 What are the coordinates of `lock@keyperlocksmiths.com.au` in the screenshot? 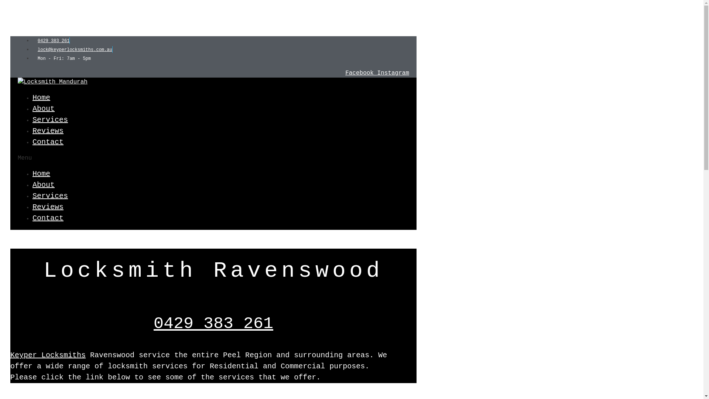 It's located at (72, 50).